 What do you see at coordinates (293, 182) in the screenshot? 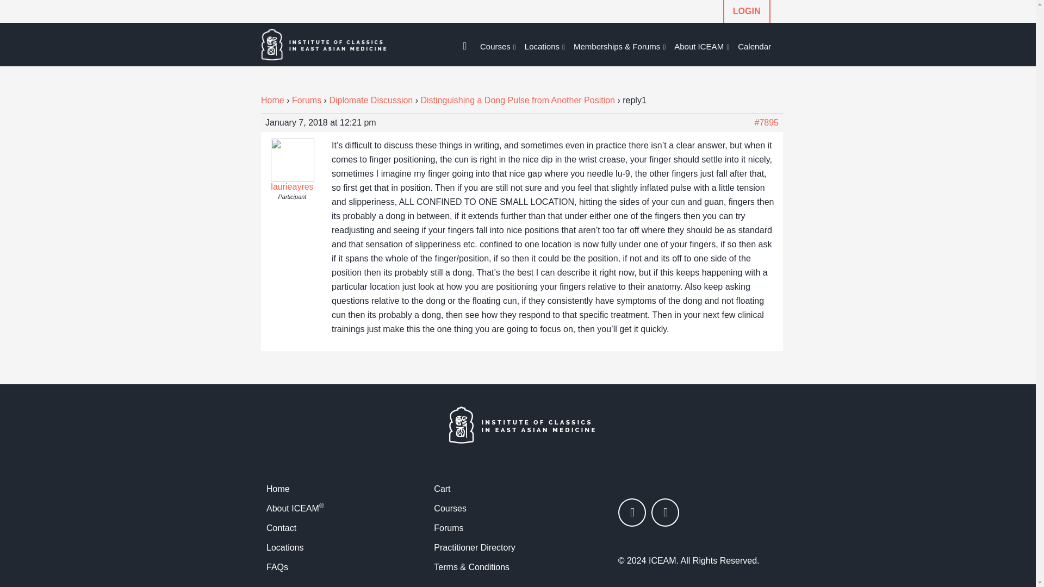
I see `View laurieayres's profile` at bounding box center [293, 182].